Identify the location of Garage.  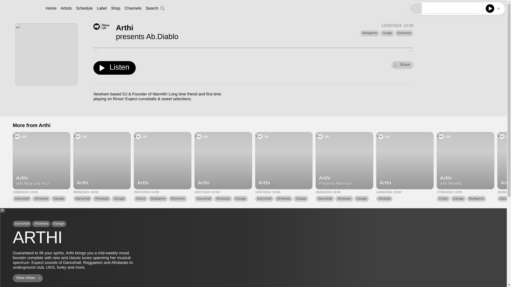
(59, 199).